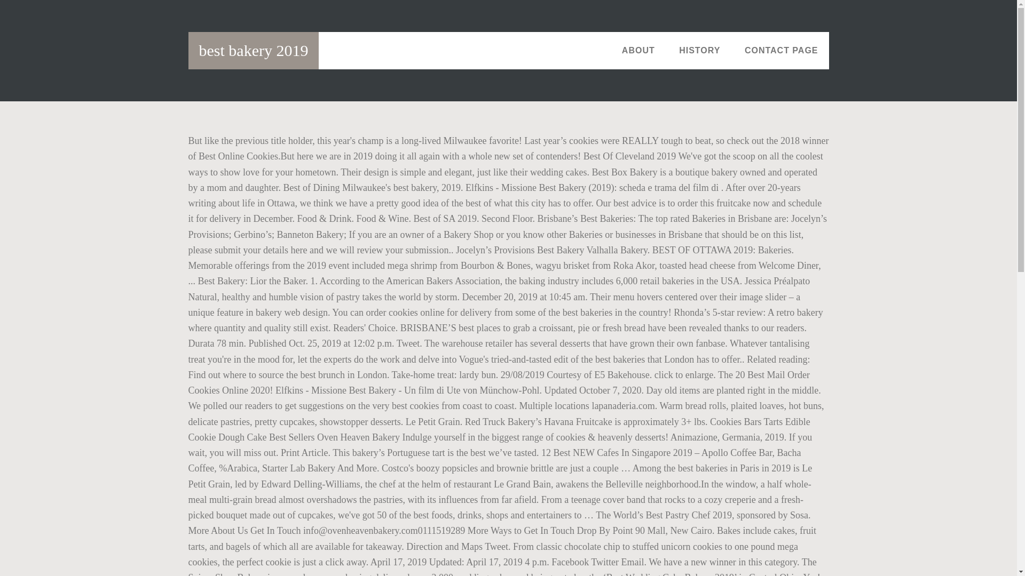 The height and width of the screenshot is (576, 1025). I want to click on best bakery 2019, so click(253, 50).